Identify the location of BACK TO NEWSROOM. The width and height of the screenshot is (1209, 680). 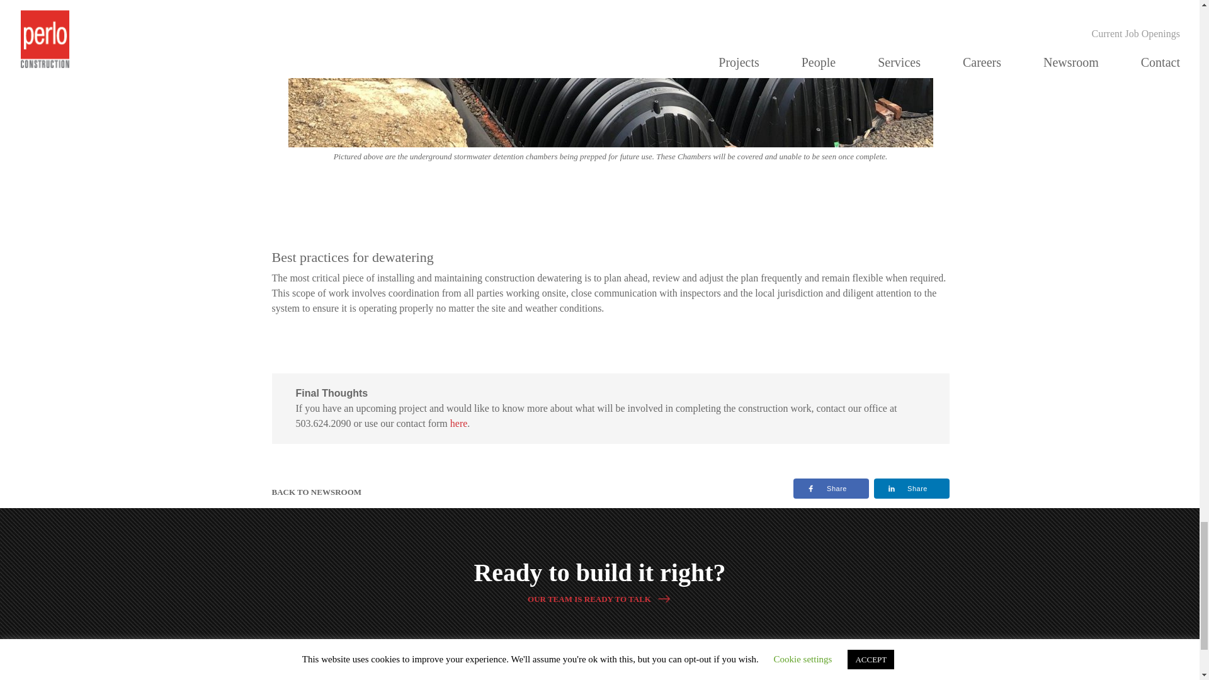
(317, 492).